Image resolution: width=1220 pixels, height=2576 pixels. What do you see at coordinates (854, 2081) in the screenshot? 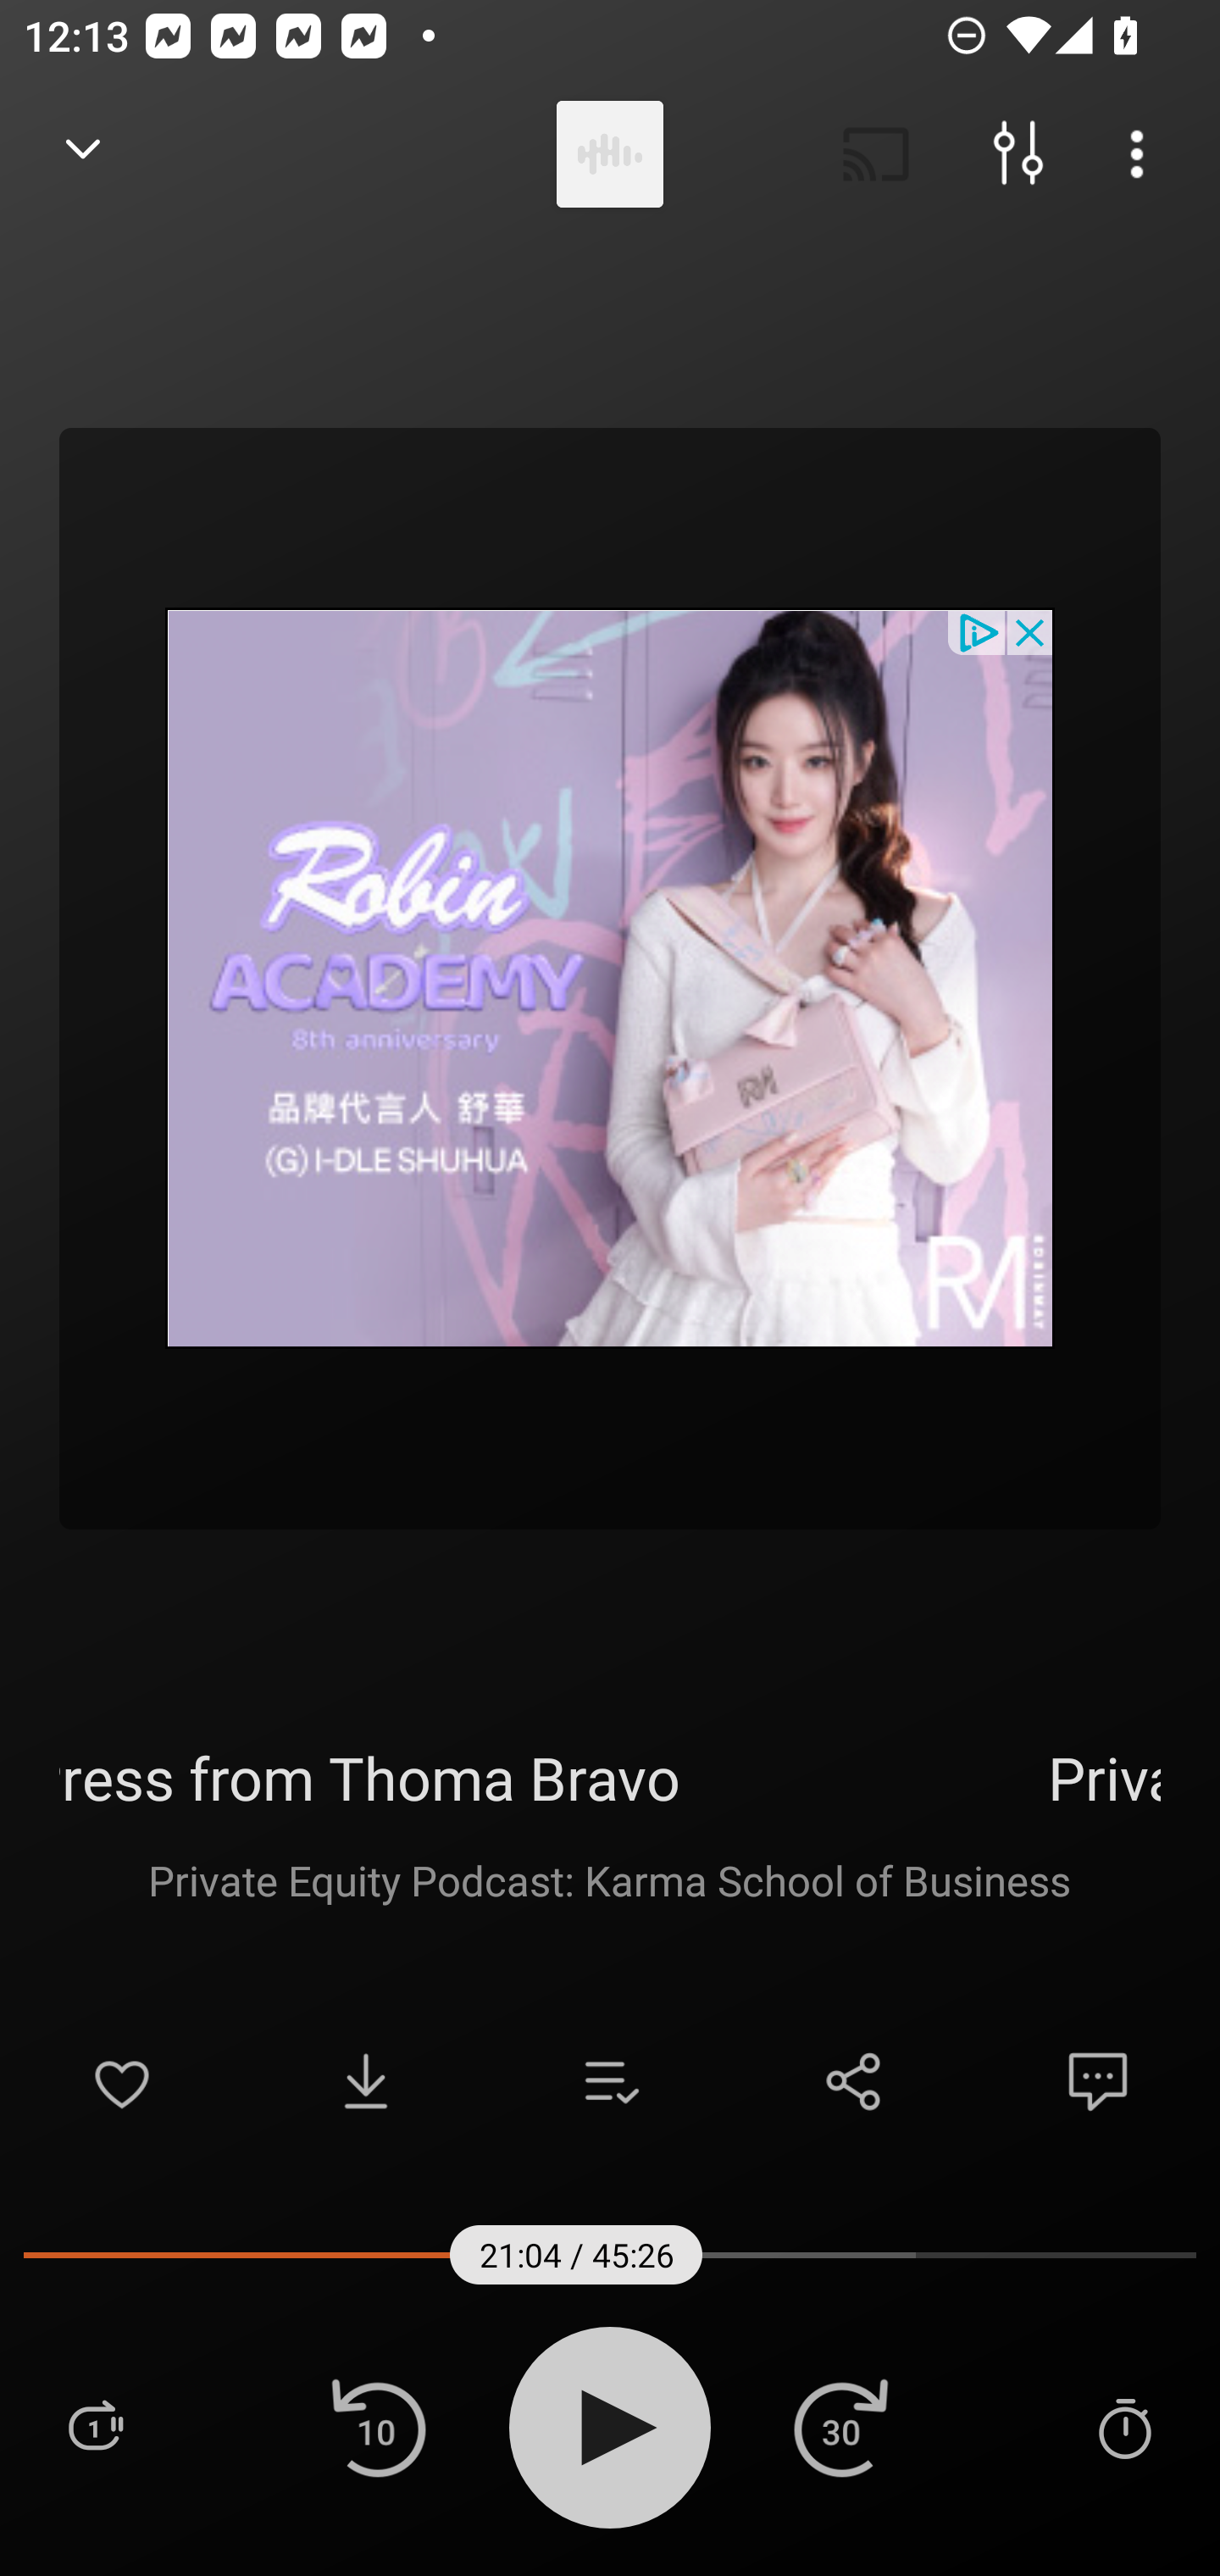
I see `Share` at bounding box center [854, 2081].